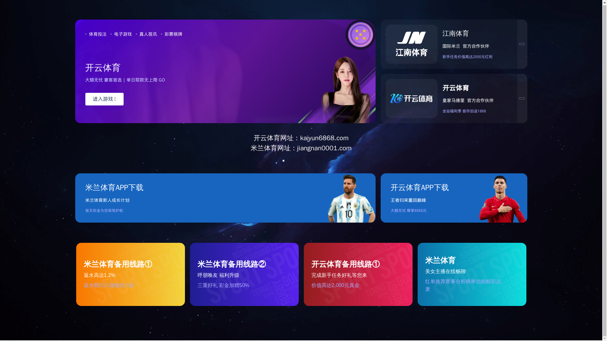 Image resolution: width=607 pixels, height=341 pixels. Describe the element at coordinates (448, 57) in the screenshot. I see `Contact Us` at that location.